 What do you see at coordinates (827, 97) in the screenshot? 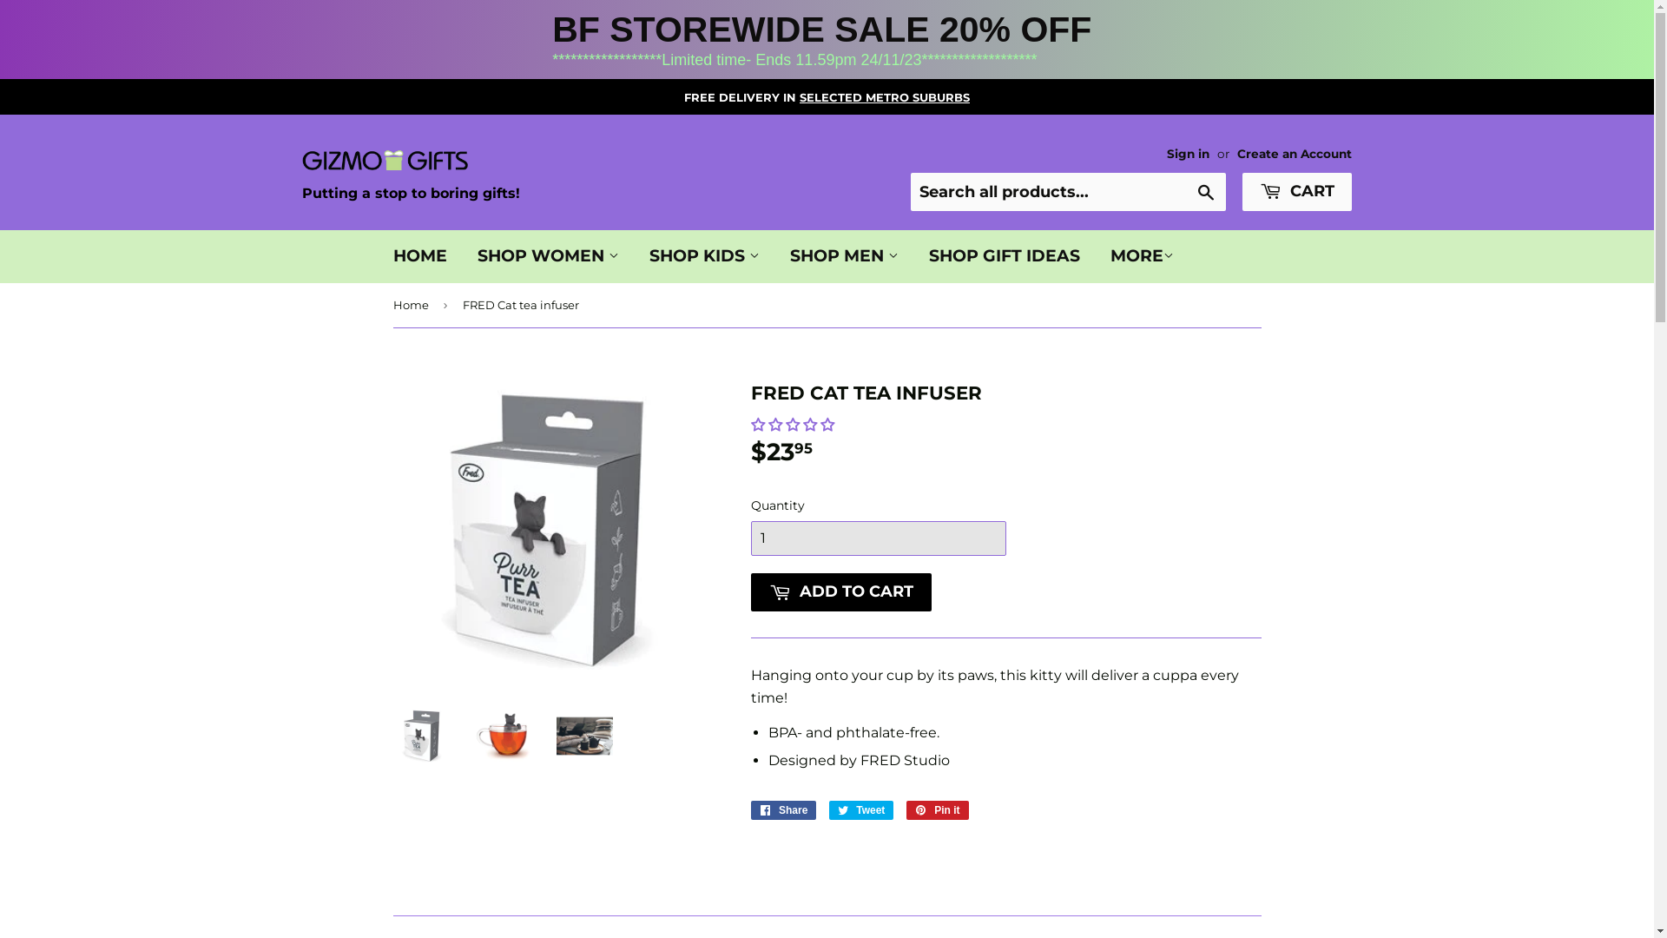
I see `FREE DELIVERY IN SELECTED METRO SUBURBS` at bounding box center [827, 97].